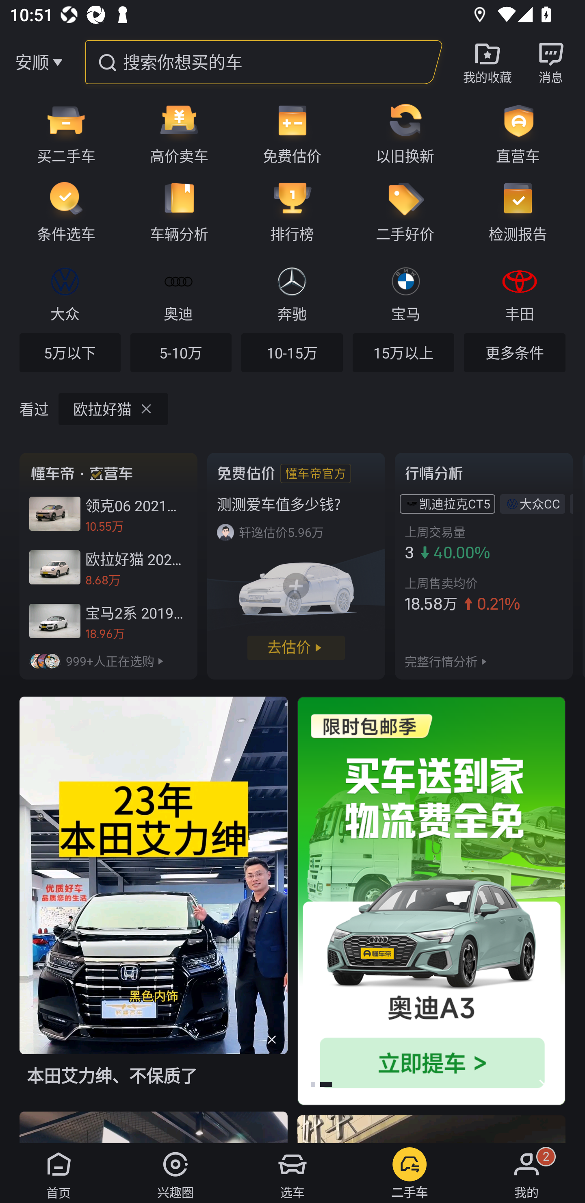  I want to click on 直营车, so click(523, 132).